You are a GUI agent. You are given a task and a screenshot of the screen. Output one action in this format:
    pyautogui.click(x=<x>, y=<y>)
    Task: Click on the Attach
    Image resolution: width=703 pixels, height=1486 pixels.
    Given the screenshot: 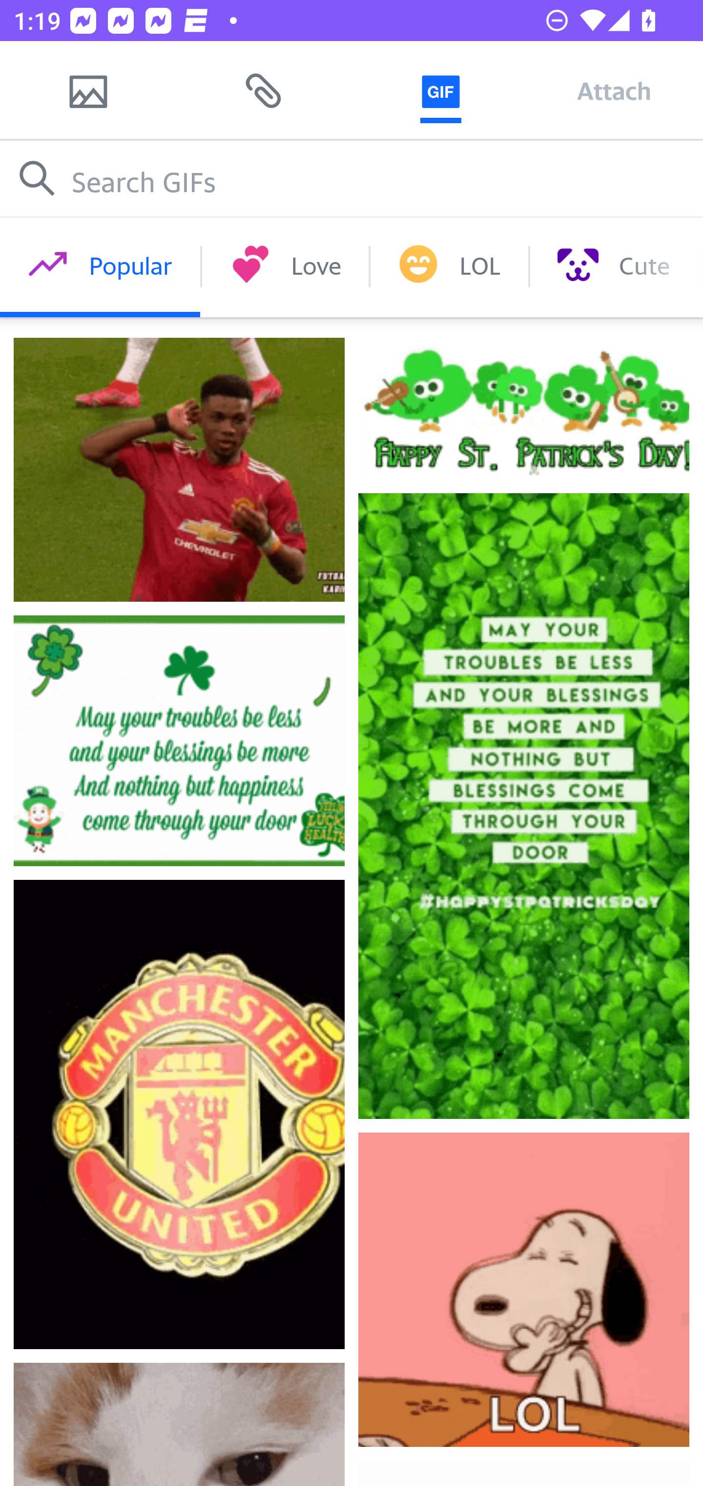 What is the action you would take?
    pyautogui.click(x=614, y=90)
    